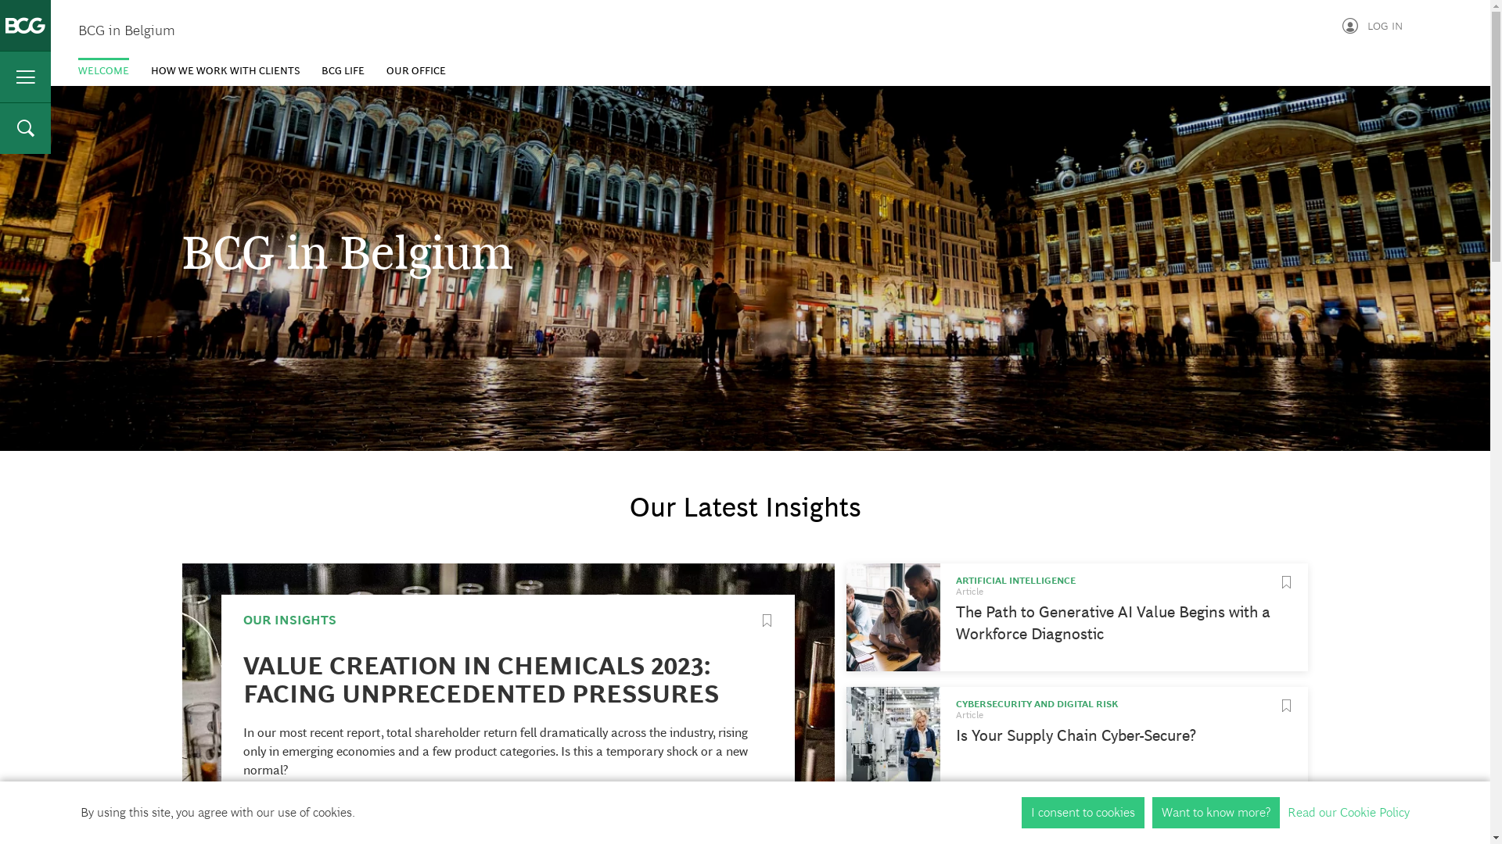  Describe the element at coordinates (282, 810) in the screenshot. I see `READ MORE` at that location.